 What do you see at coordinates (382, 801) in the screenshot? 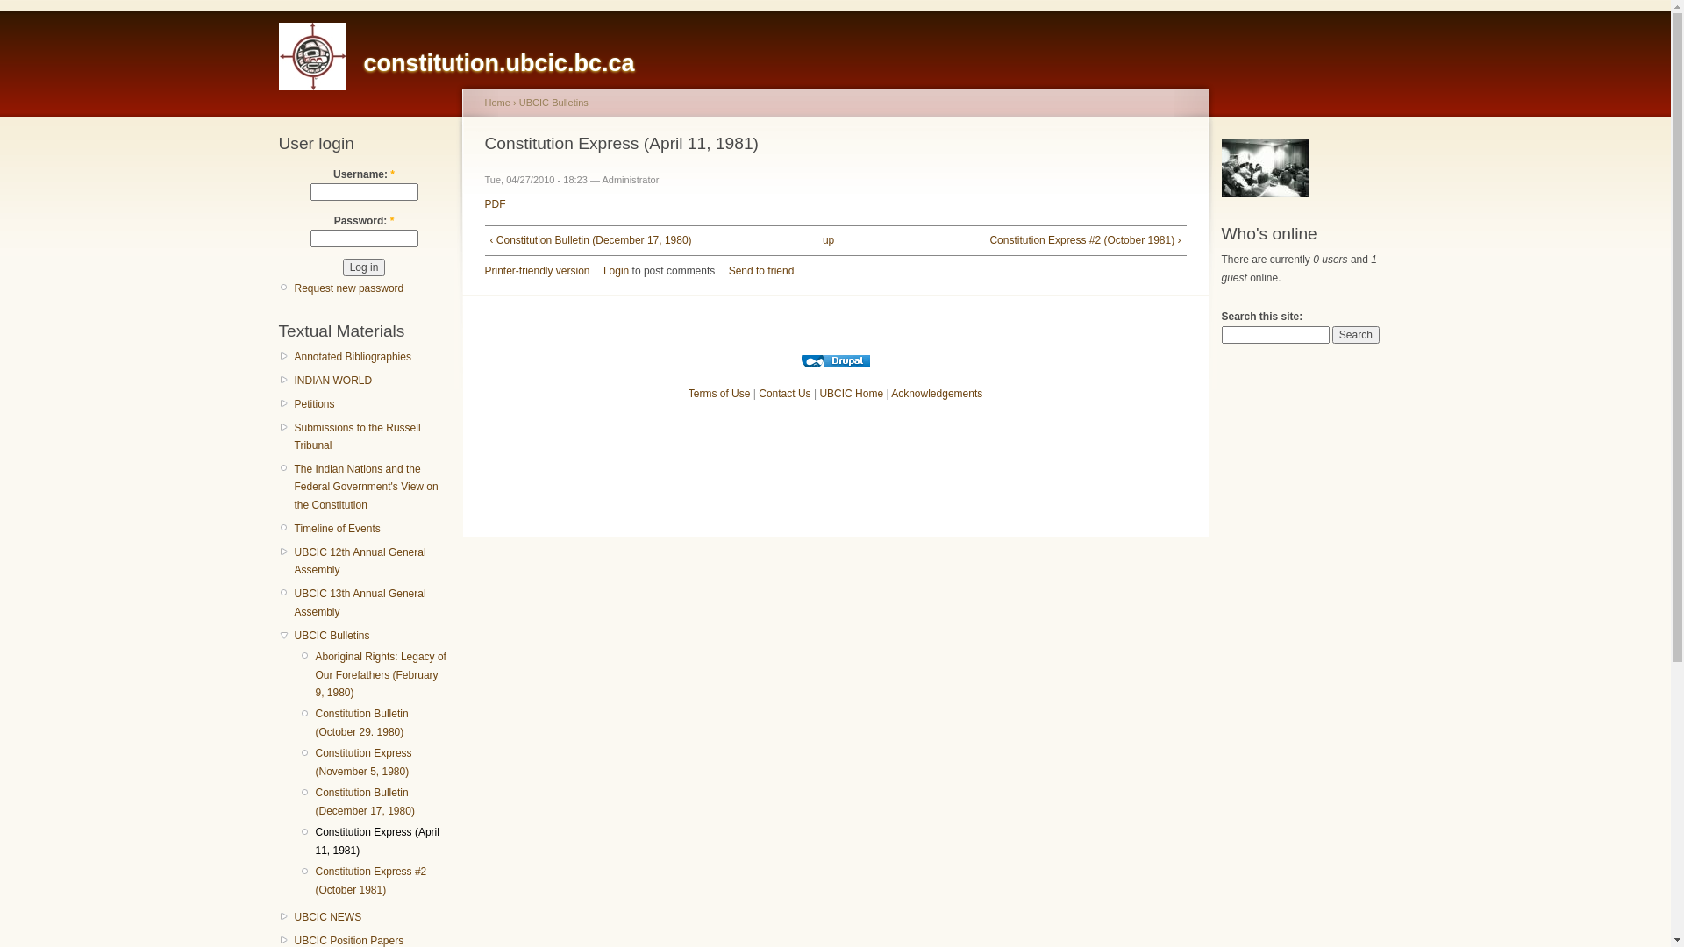
I see `Constitution Bulletin (December 17, 1980)` at bounding box center [382, 801].